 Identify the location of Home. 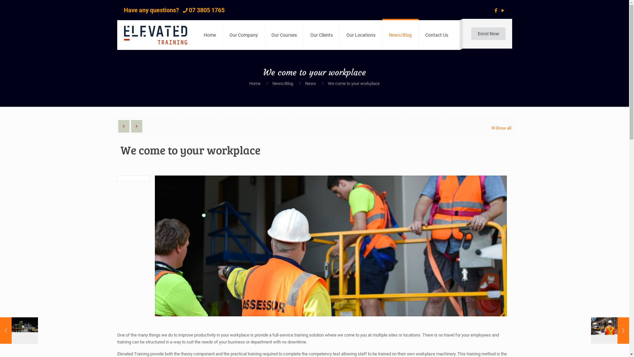
(210, 35).